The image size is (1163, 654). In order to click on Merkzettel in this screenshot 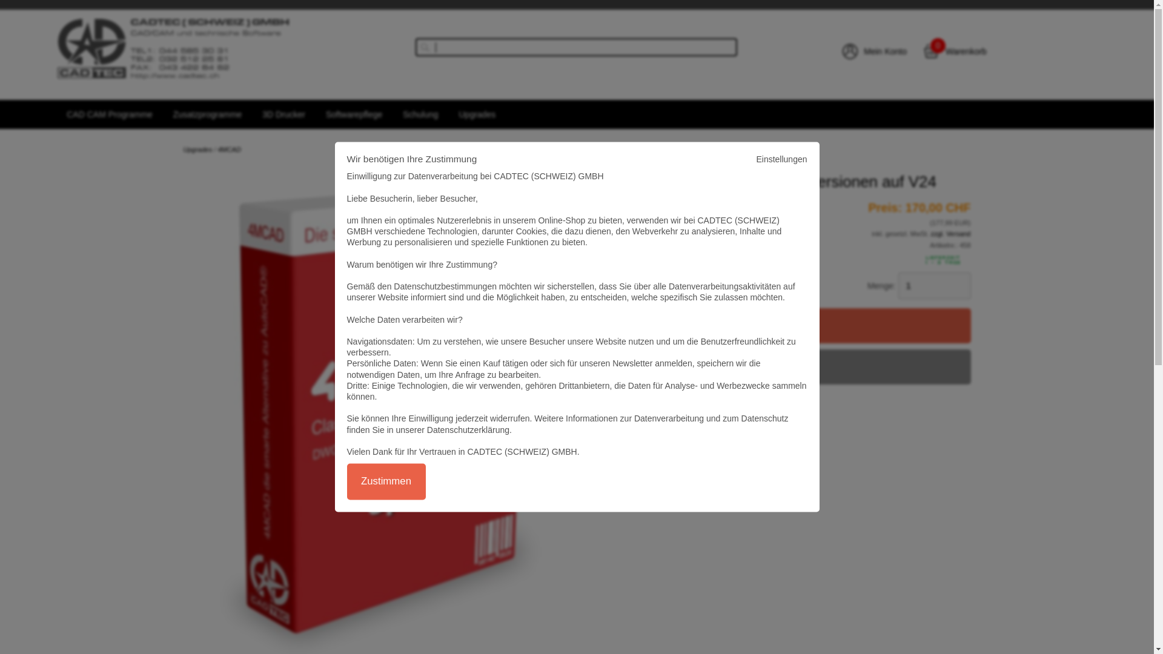, I will do `click(774, 367)`.